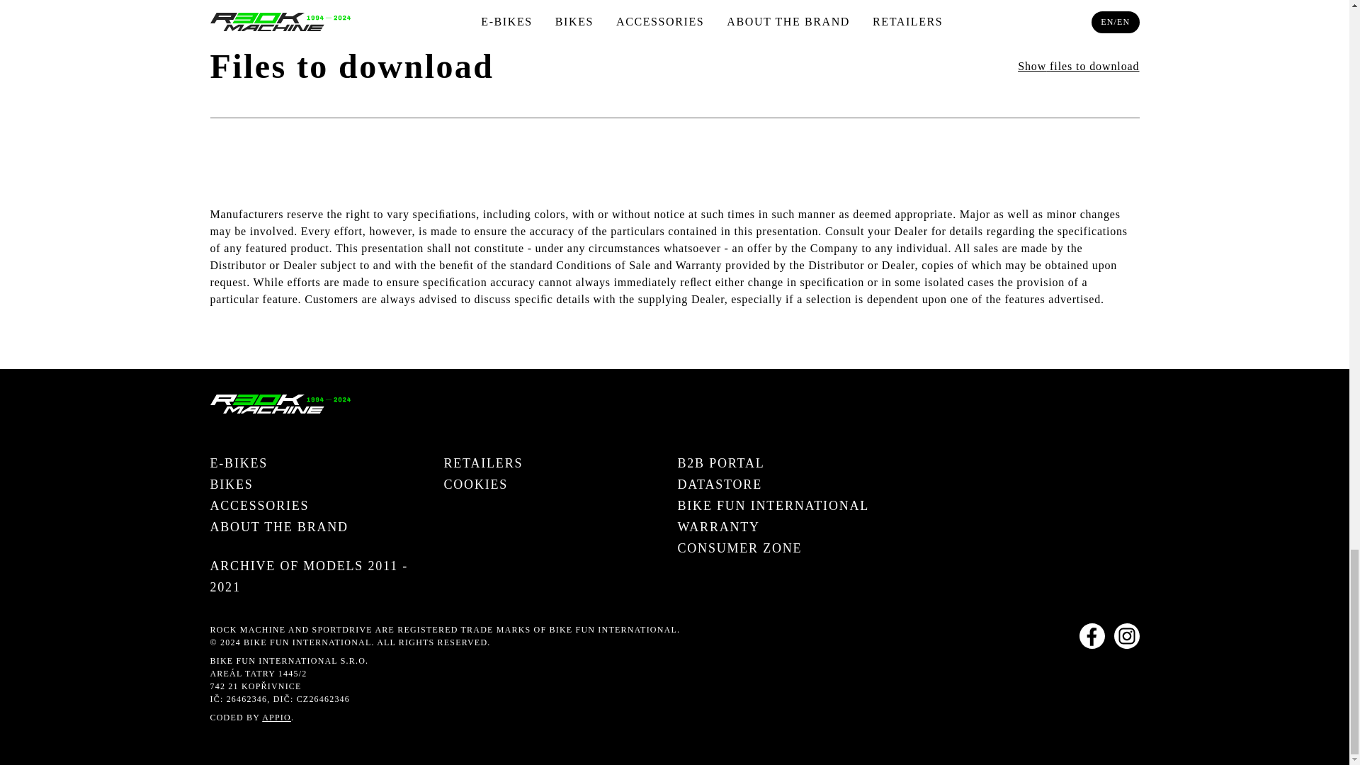 Image resolution: width=1360 pixels, height=765 pixels. Describe the element at coordinates (739, 548) in the screenshot. I see `CONSUMER ZONE` at that location.